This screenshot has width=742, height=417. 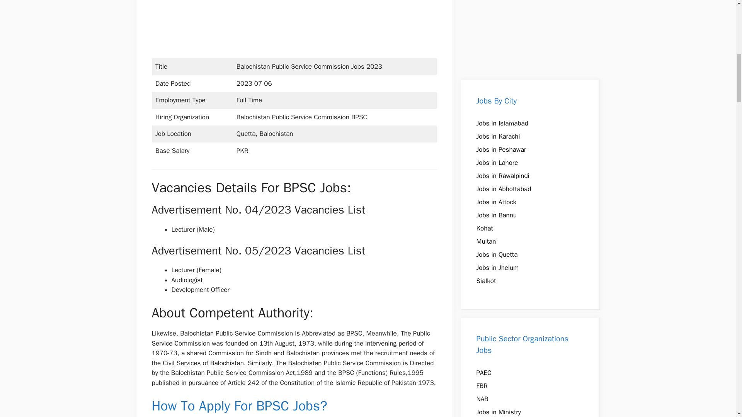 What do you see at coordinates (502, 123) in the screenshot?
I see `Jobs in Islamabad` at bounding box center [502, 123].